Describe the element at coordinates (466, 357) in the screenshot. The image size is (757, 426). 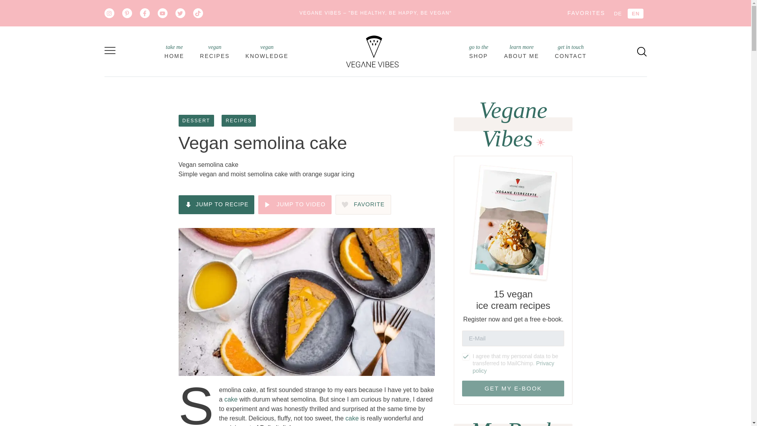
I see `1` at that location.